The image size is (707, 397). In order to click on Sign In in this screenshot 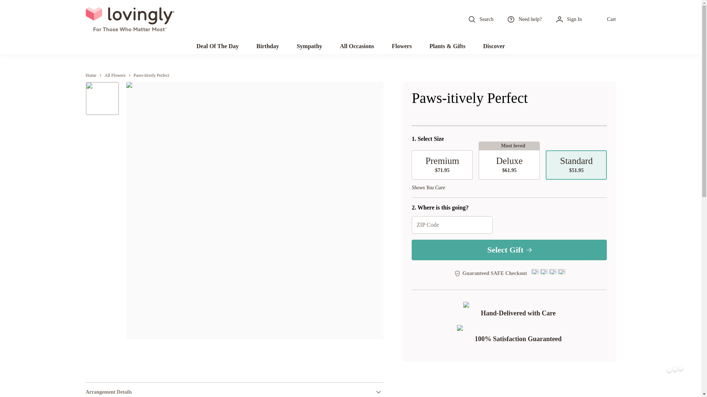, I will do `click(569, 19)`.